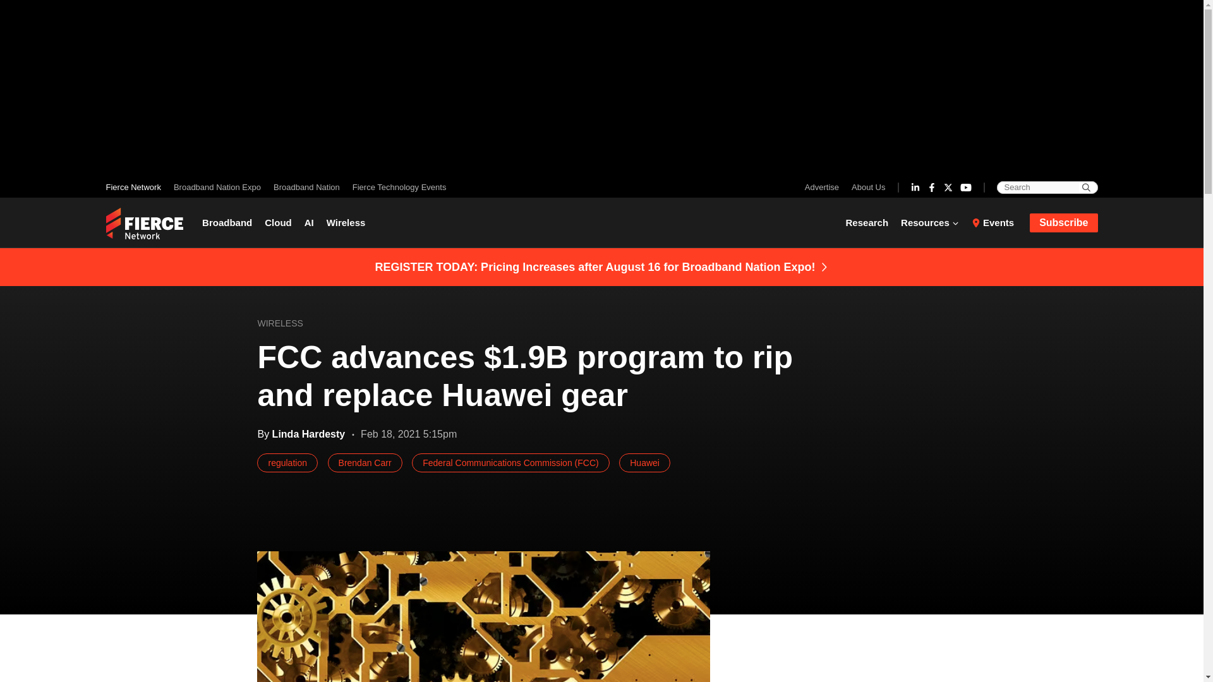 This screenshot has height=682, width=1213. What do you see at coordinates (825, 187) in the screenshot?
I see `Advertise` at bounding box center [825, 187].